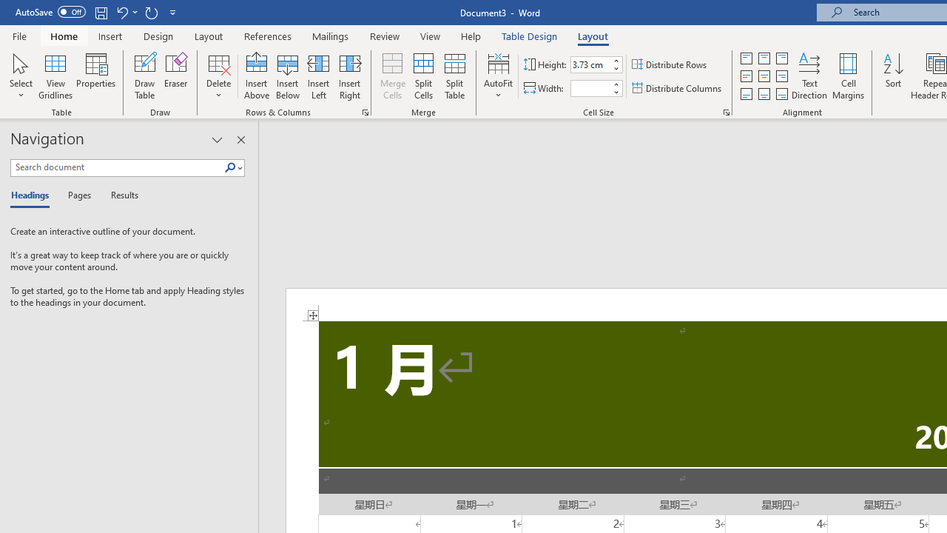 The height and width of the screenshot is (533, 947). What do you see at coordinates (727, 113) in the screenshot?
I see `Properties...` at bounding box center [727, 113].